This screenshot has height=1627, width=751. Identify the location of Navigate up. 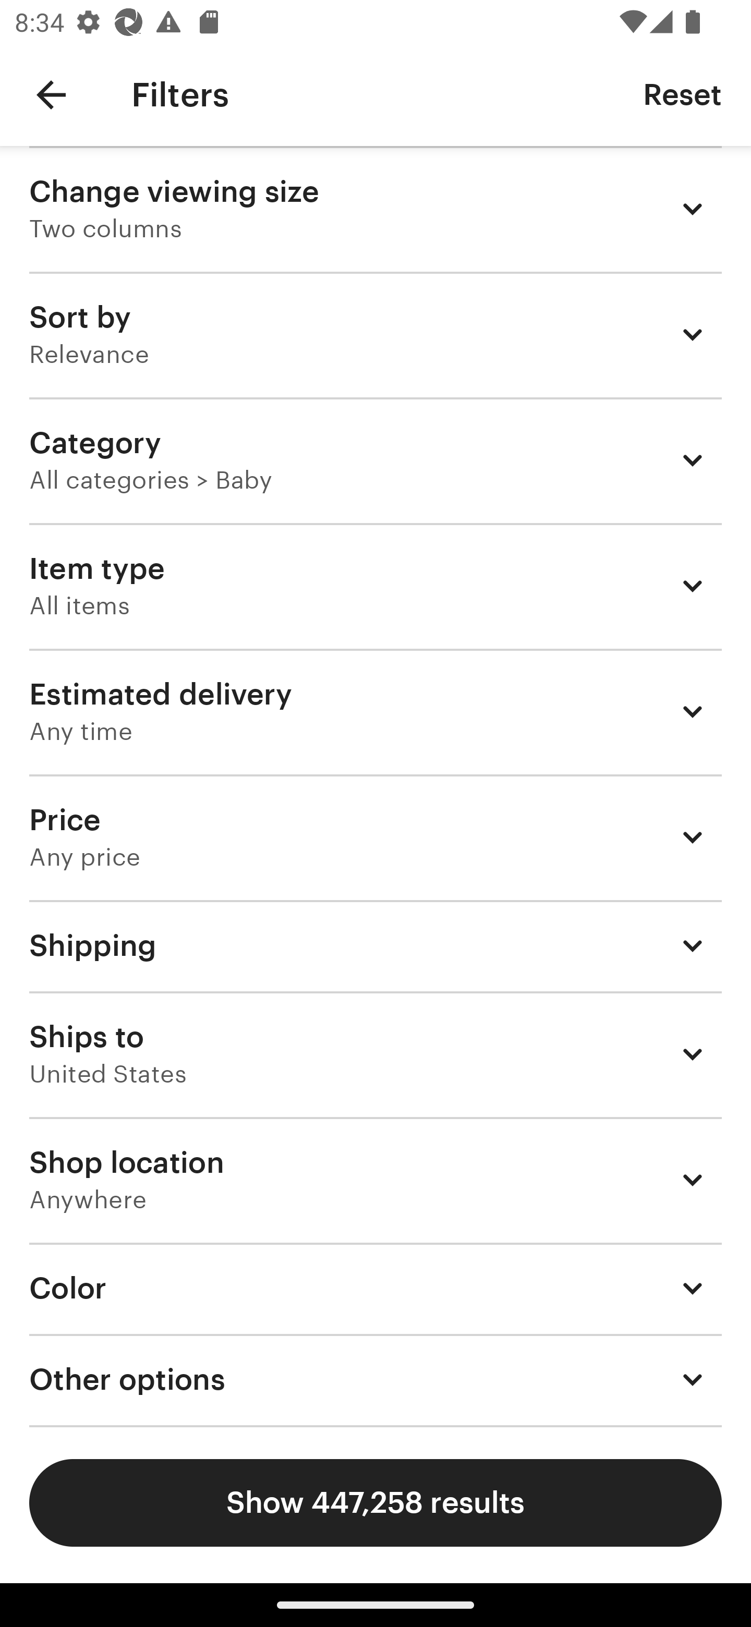
(51, 95).